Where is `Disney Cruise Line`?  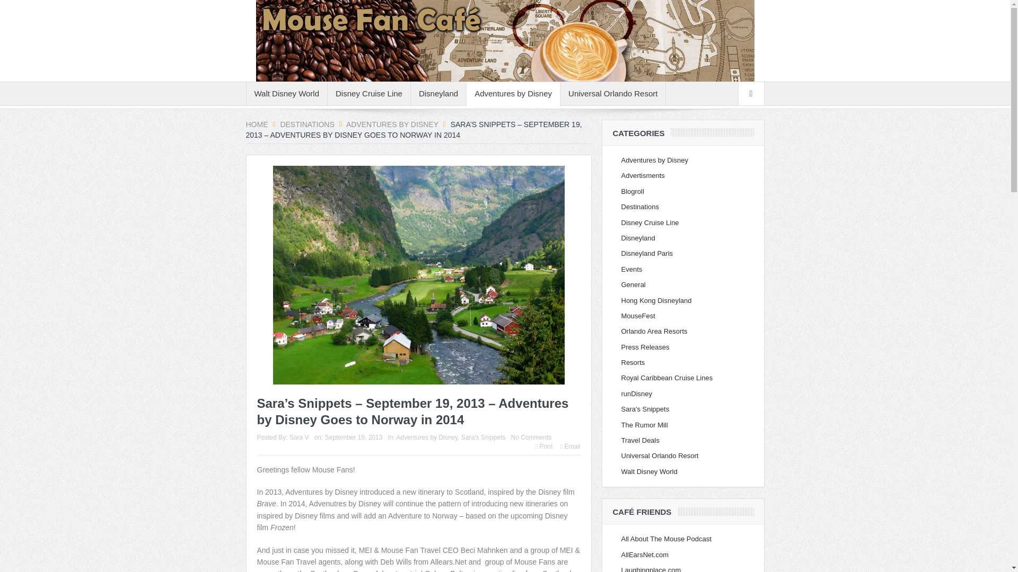 Disney Cruise Line is located at coordinates (369, 93).